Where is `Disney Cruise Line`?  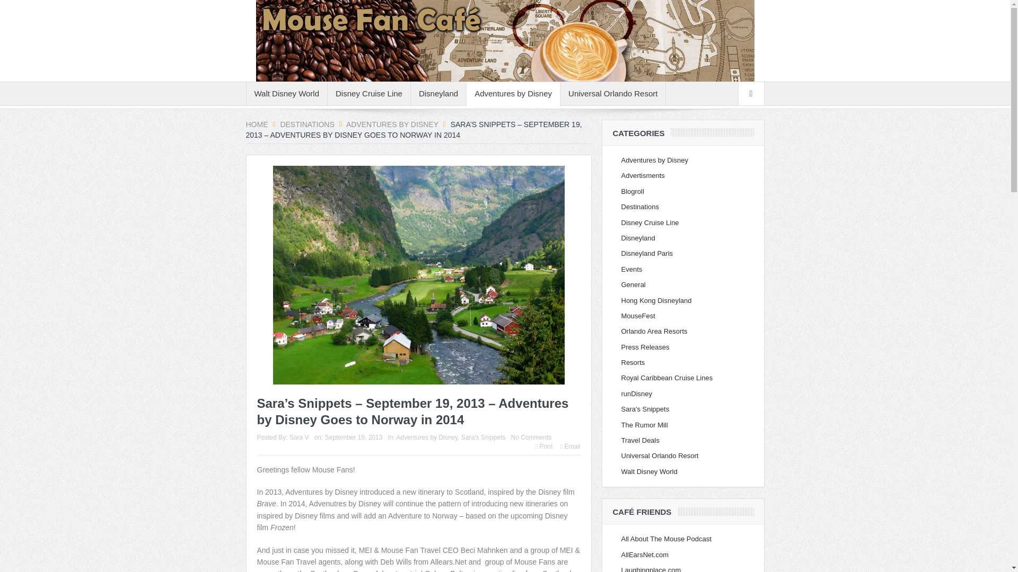 Disney Cruise Line is located at coordinates (369, 93).